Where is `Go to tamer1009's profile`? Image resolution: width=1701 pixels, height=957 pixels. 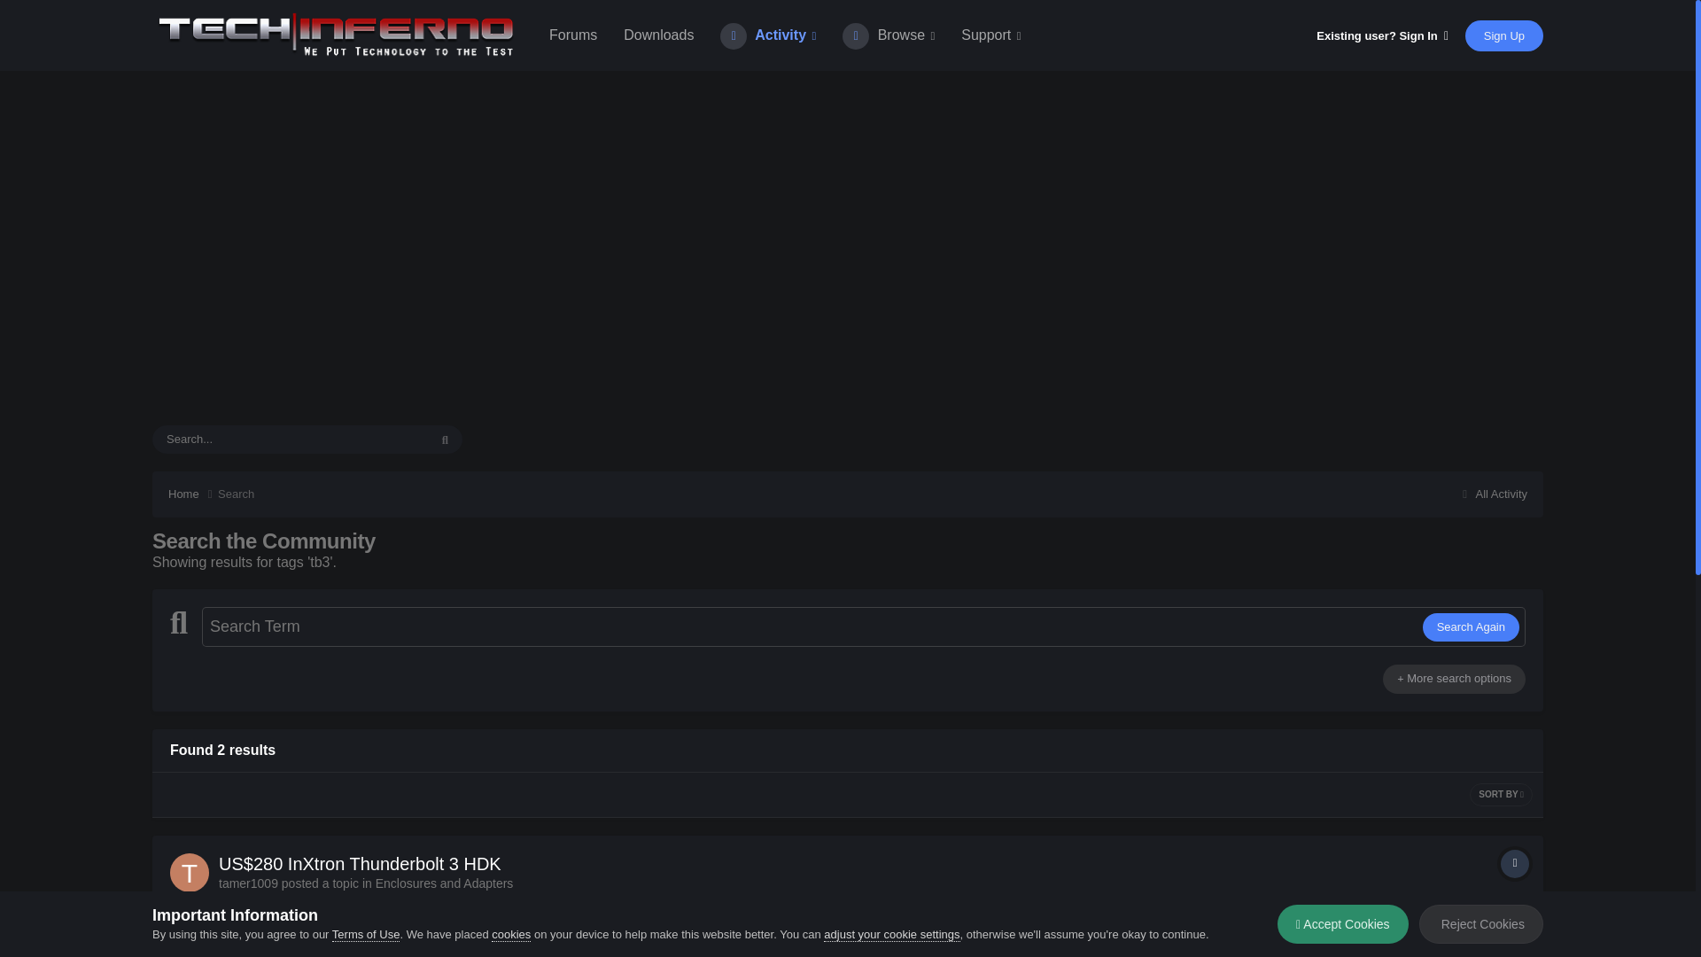
Go to tamer1009's profile is located at coordinates (190, 872).